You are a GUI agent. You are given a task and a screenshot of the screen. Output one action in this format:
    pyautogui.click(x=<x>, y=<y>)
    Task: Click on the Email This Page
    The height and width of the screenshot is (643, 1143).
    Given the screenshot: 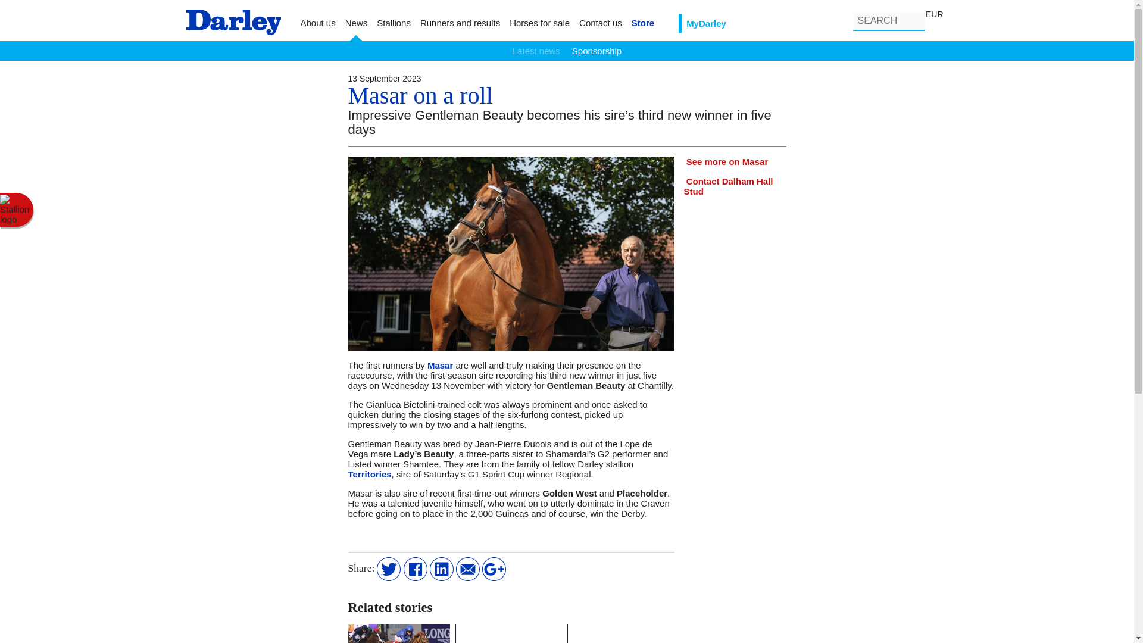 What is the action you would take?
    pyautogui.click(x=468, y=568)
    